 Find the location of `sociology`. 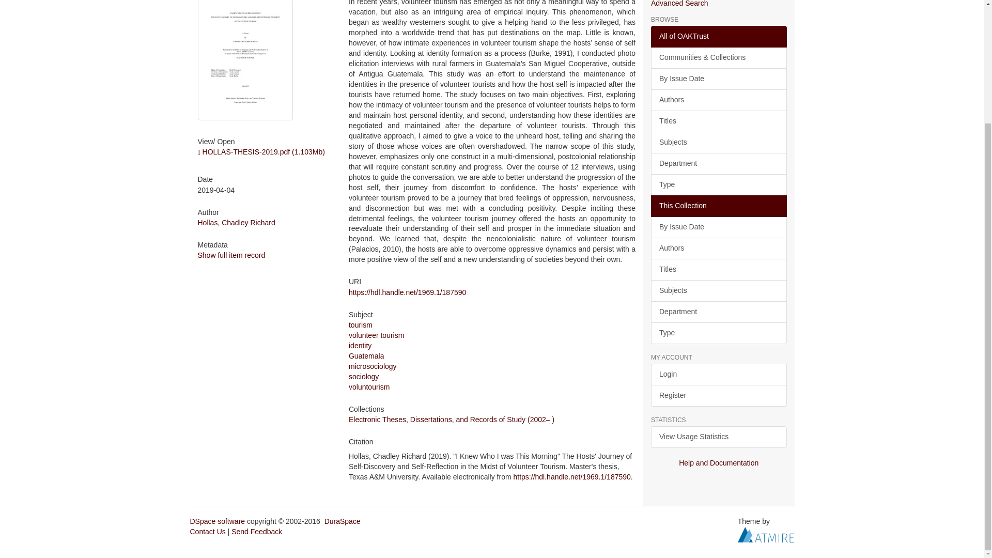

sociology is located at coordinates (364, 376).